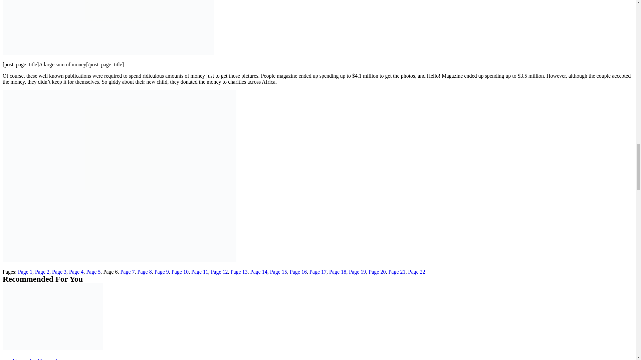 This screenshot has width=641, height=360. What do you see at coordinates (59, 272) in the screenshot?
I see `Page 3` at bounding box center [59, 272].